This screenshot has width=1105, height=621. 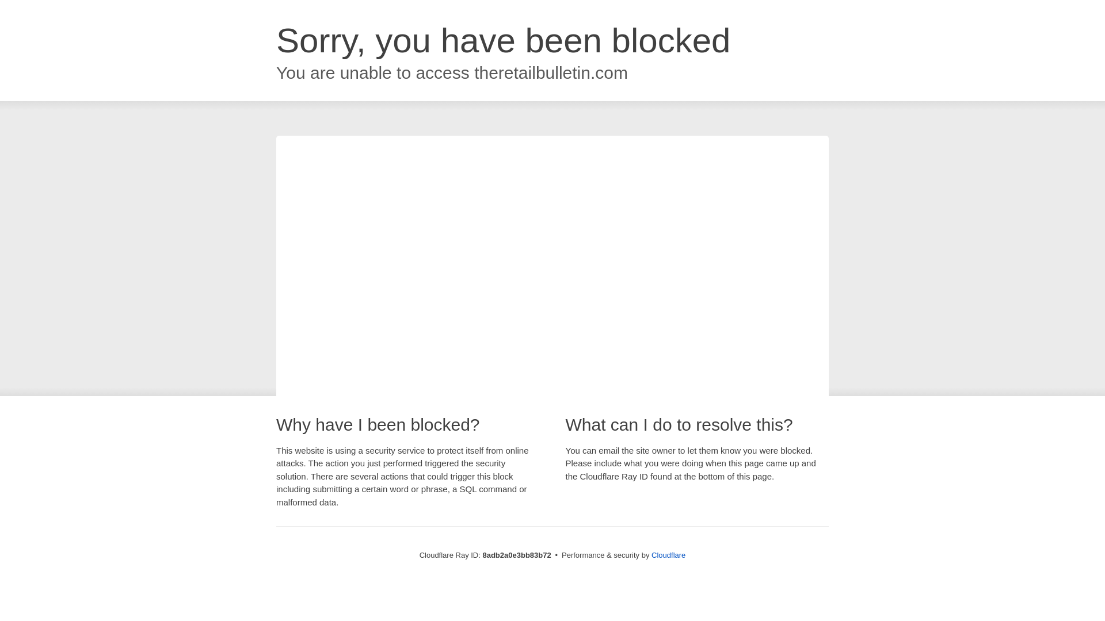 What do you see at coordinates (668, 555) in the screenshot?
I see `Cloudflare` at bounding box center [668, 555].